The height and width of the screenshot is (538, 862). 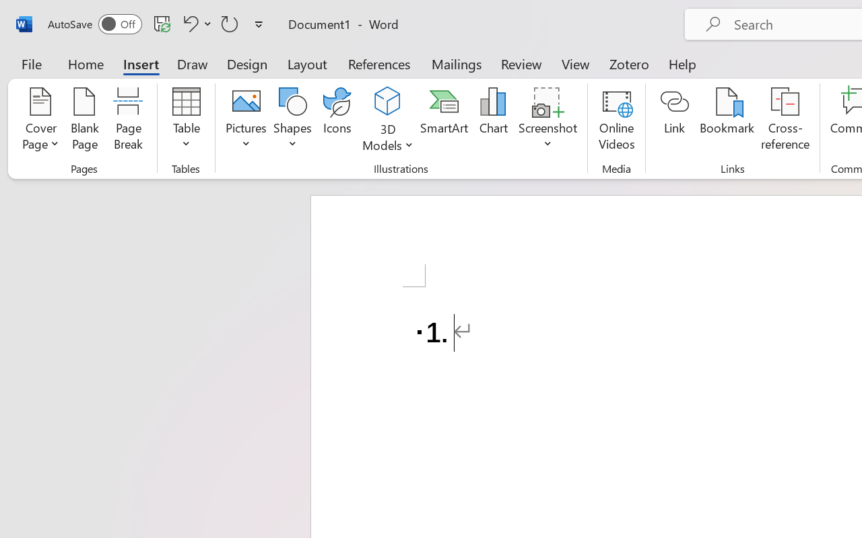 What do you see at coordinates (675, 121) in the screenshot?
I see `Link` at bounding box center [675, 121].